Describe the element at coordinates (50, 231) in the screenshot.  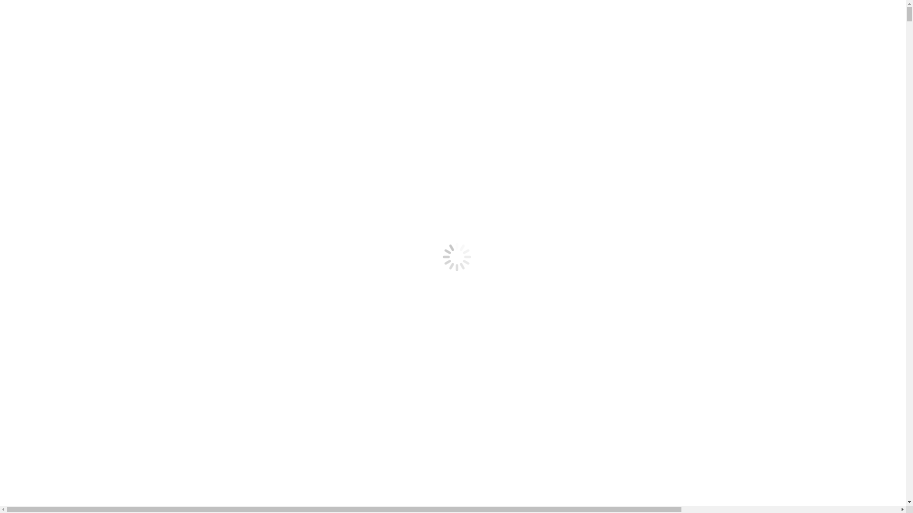
I see `Make A Donation` at that location.